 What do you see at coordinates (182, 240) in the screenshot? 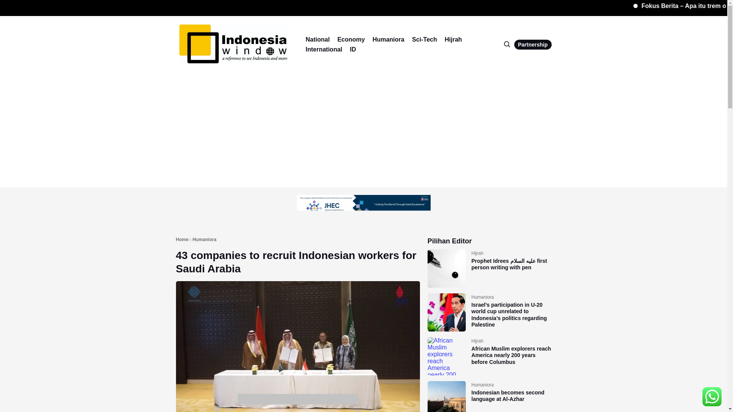
I see `Home` at bounding box center [182, 240].